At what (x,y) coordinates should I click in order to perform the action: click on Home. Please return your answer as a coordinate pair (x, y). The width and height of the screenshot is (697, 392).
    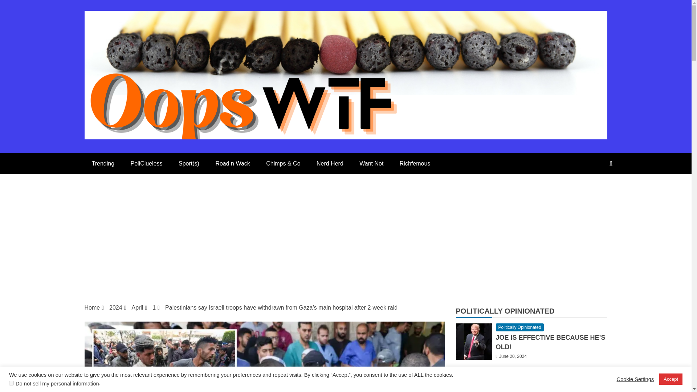
    Looking at the image, I should click on (92, 308).